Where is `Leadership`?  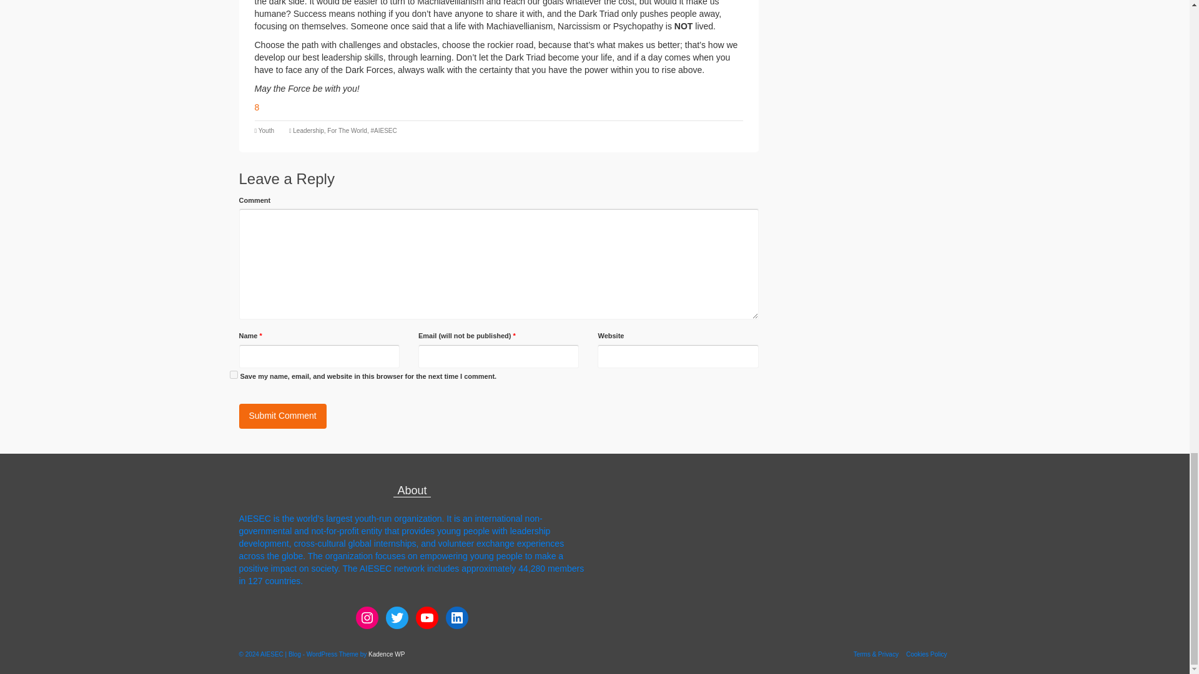 Leadership is located at coordinates (308, 130).